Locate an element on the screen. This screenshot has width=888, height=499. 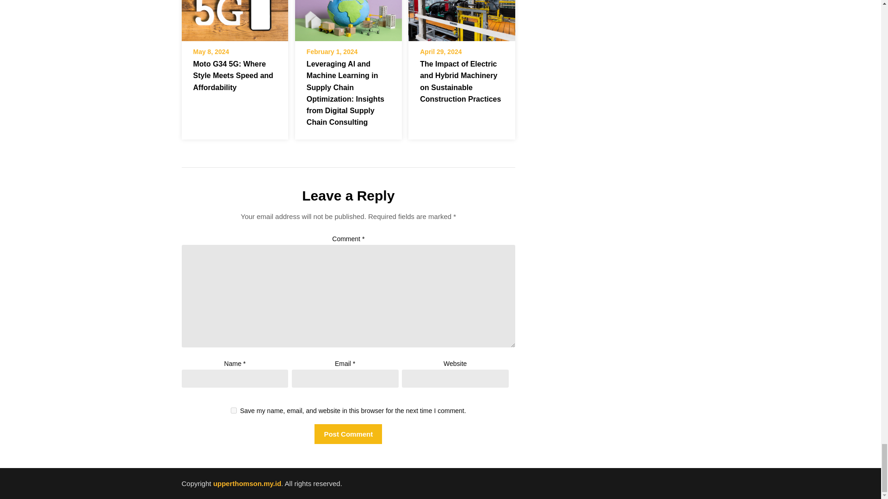
yes is located at coordinates (234, 410).